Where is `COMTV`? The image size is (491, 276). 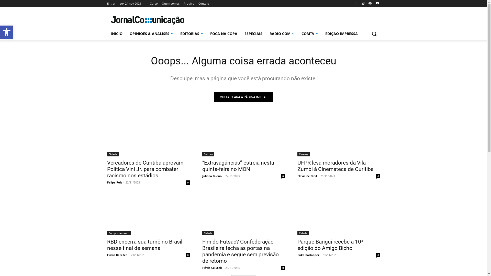
COMTV is located at coordinates (309, 34).